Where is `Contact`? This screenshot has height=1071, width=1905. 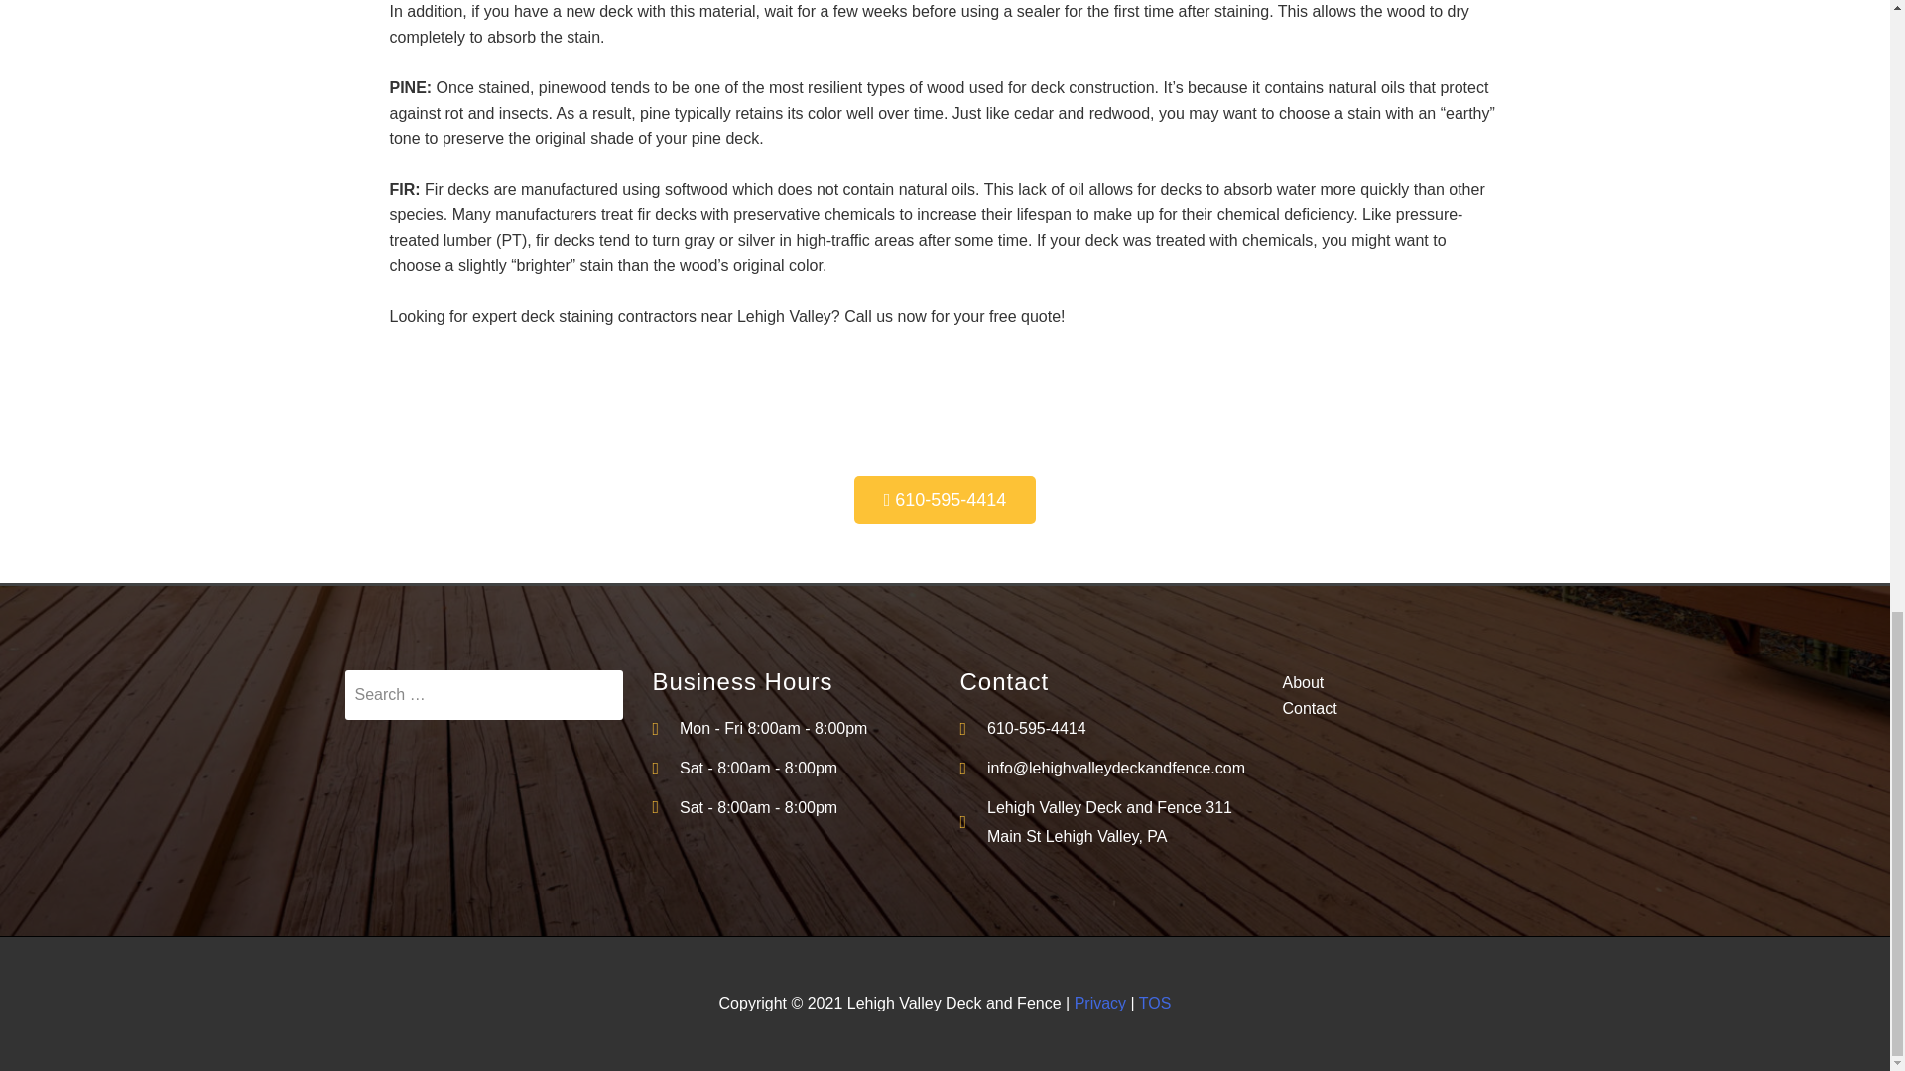 Contact is located at coordinates (1407, 708).